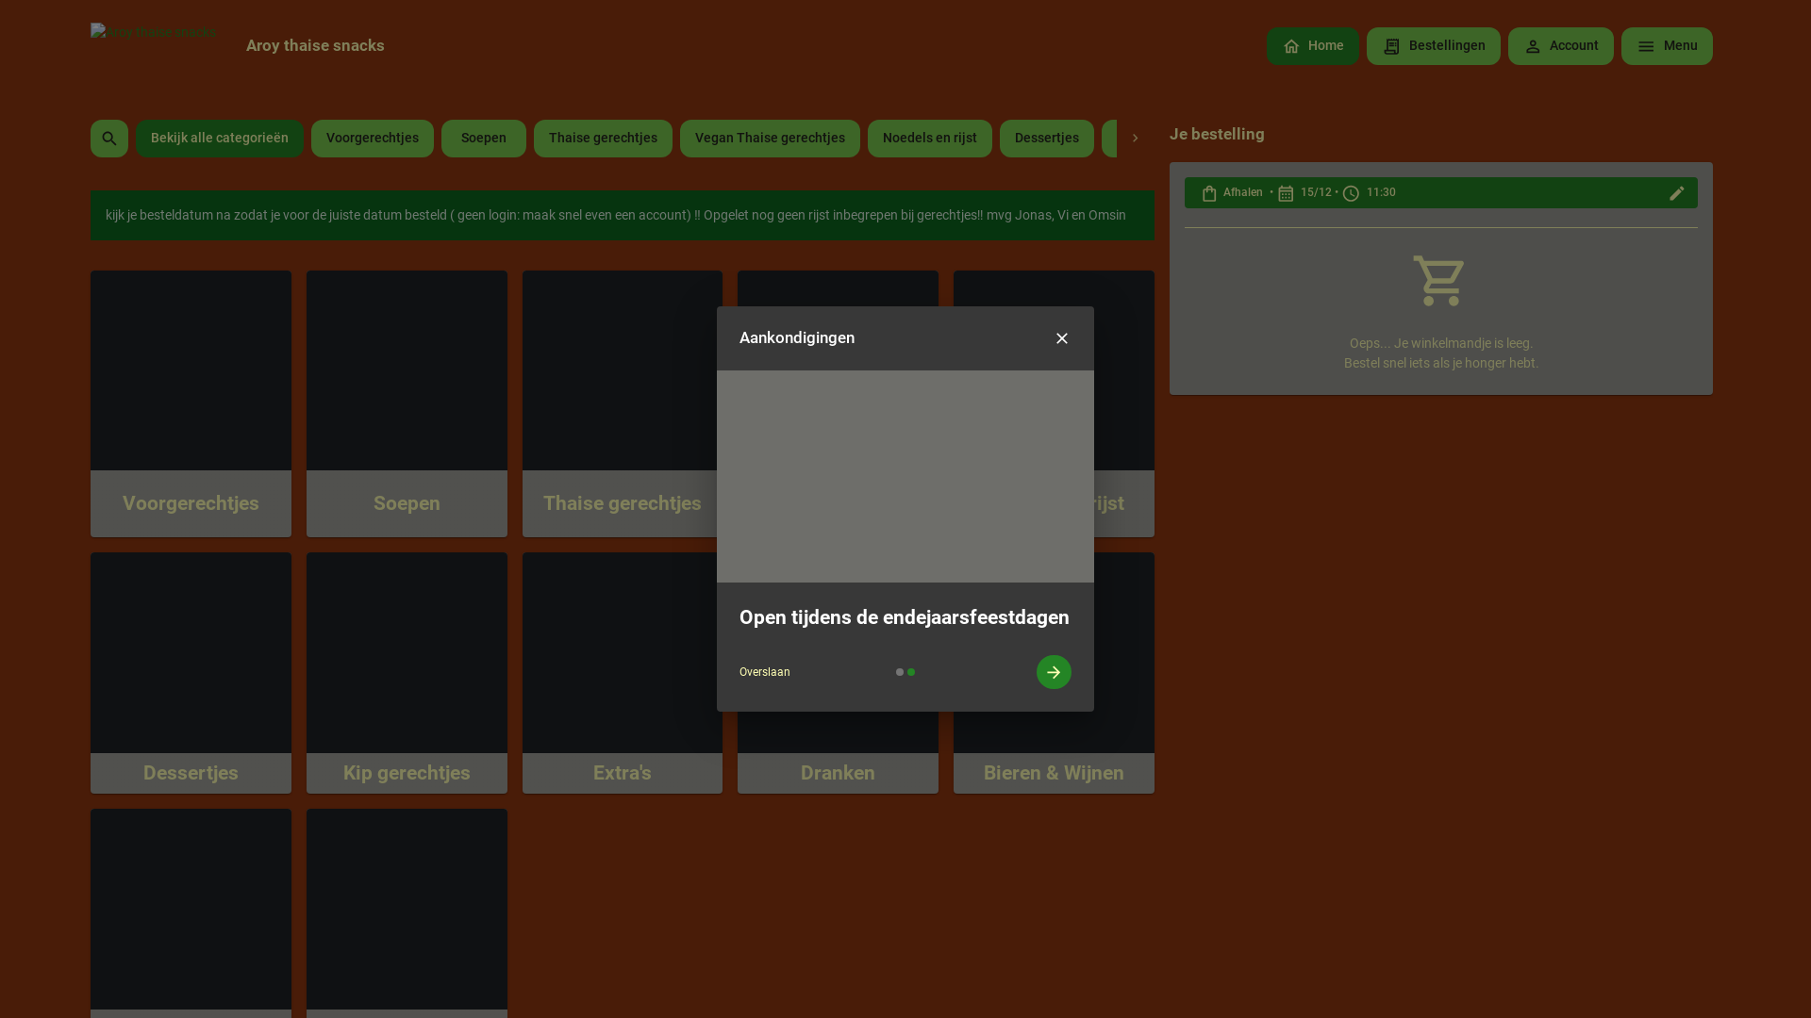 The height and width of the screenshot is (1018, 1811). Describe the element at coordinates (1313, 49) in the screenshot. I see `Home` at that location.